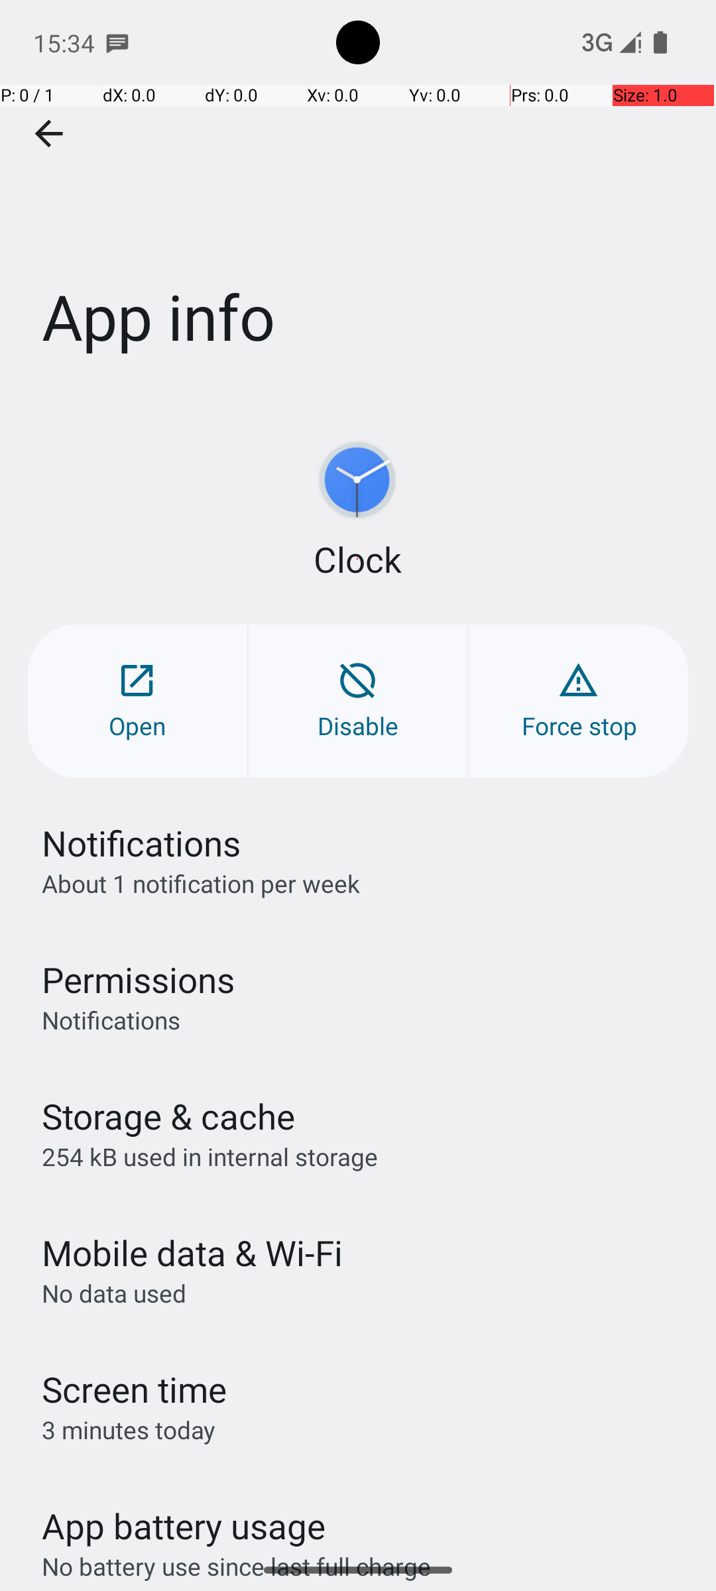 This screenshot has width=716, height=1591. Describe the element at coordinates (209, 1156) in the screenshot. I see `254 kB used in internal storage` at that location.